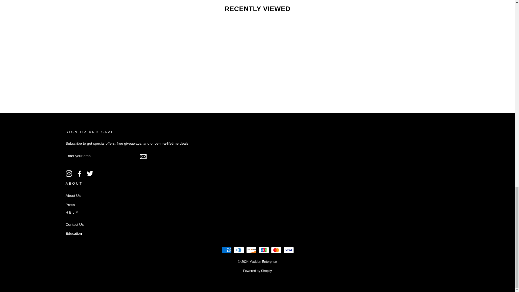  I want to click on Madden Enterprise on Facebook, so click(79, 174).